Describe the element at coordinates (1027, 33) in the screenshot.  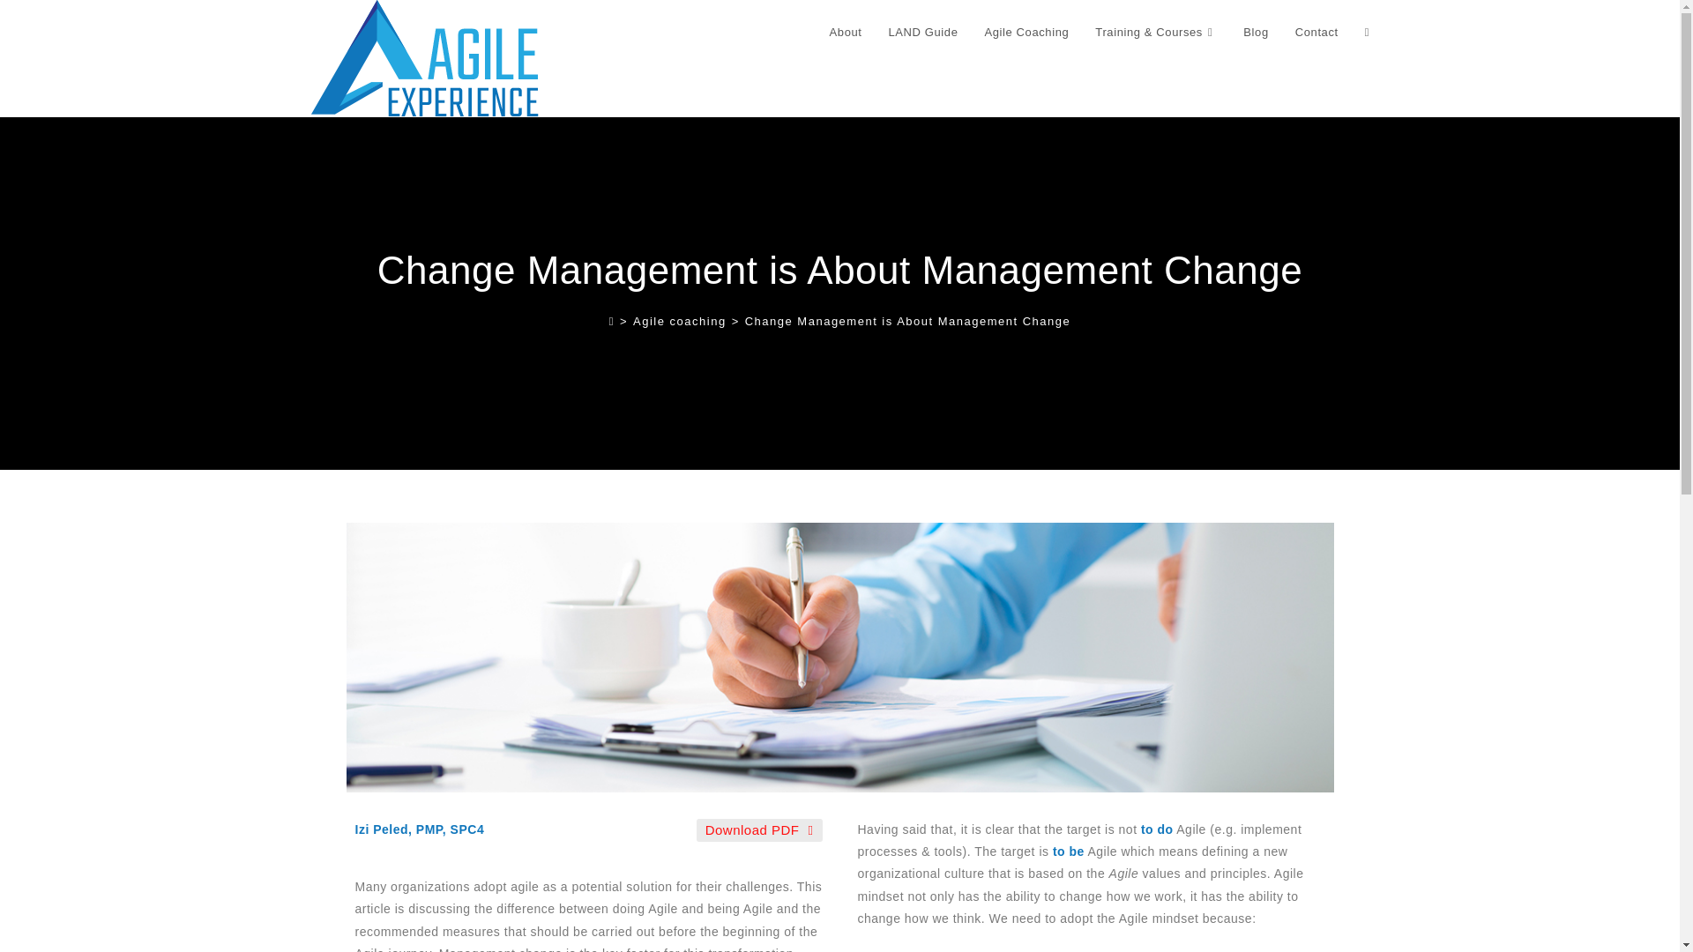
I see `Agile Coaching` at that location.